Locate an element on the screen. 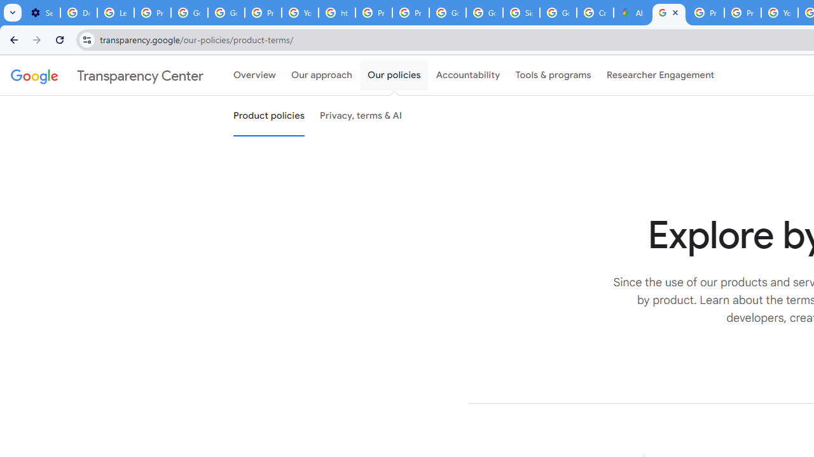 The width and height of the screenshot is (814, 457). Learn how to find your photos - Google Photos Help is located at coordinates (116, 13).